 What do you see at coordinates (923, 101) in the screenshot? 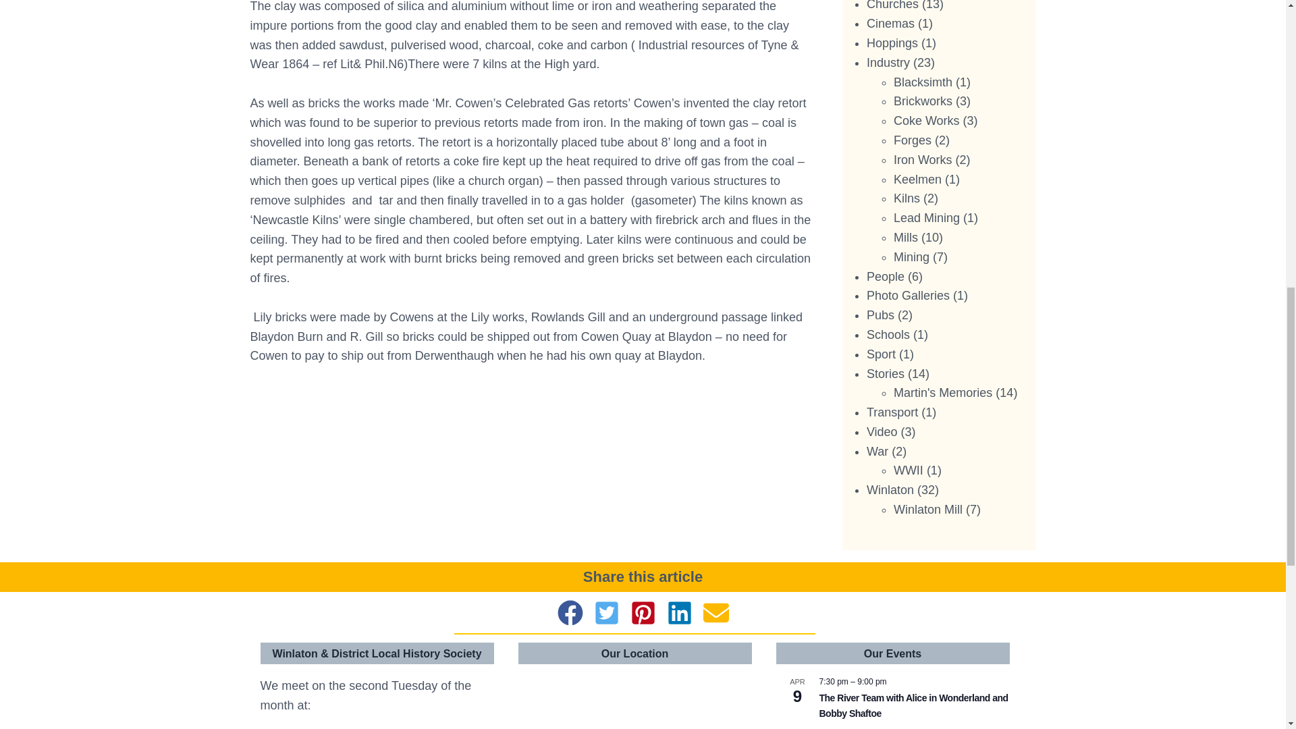
I see `Brickworks` at bounding box center [923, 101].